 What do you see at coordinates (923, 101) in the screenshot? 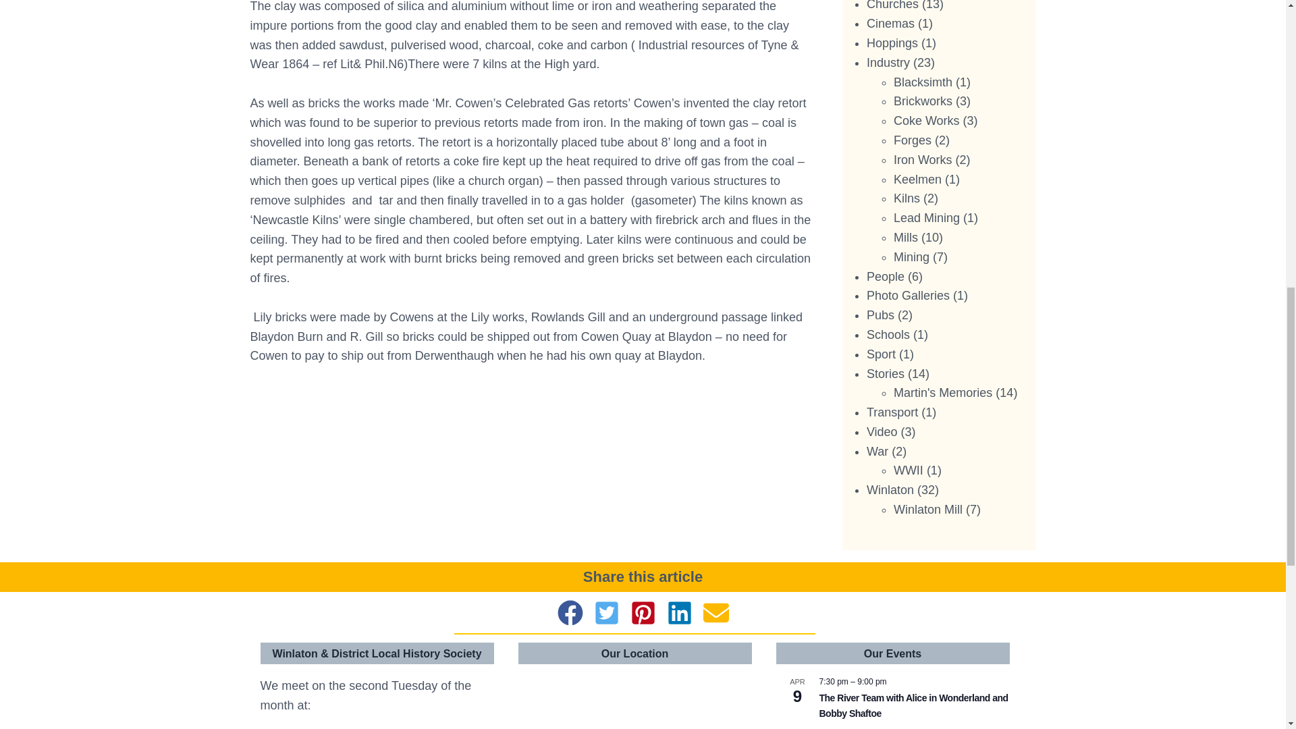
I see `Brickworks` at bounding box center [923, 101].